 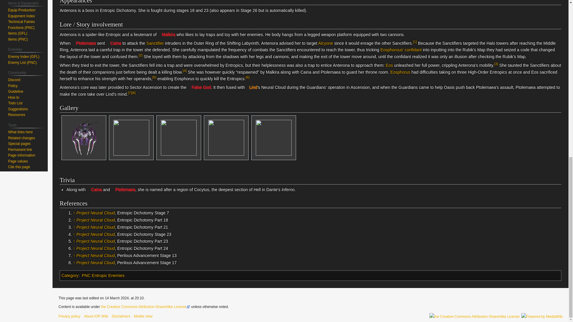 I want to click on Sanctifier, so click(x=155, y=43).